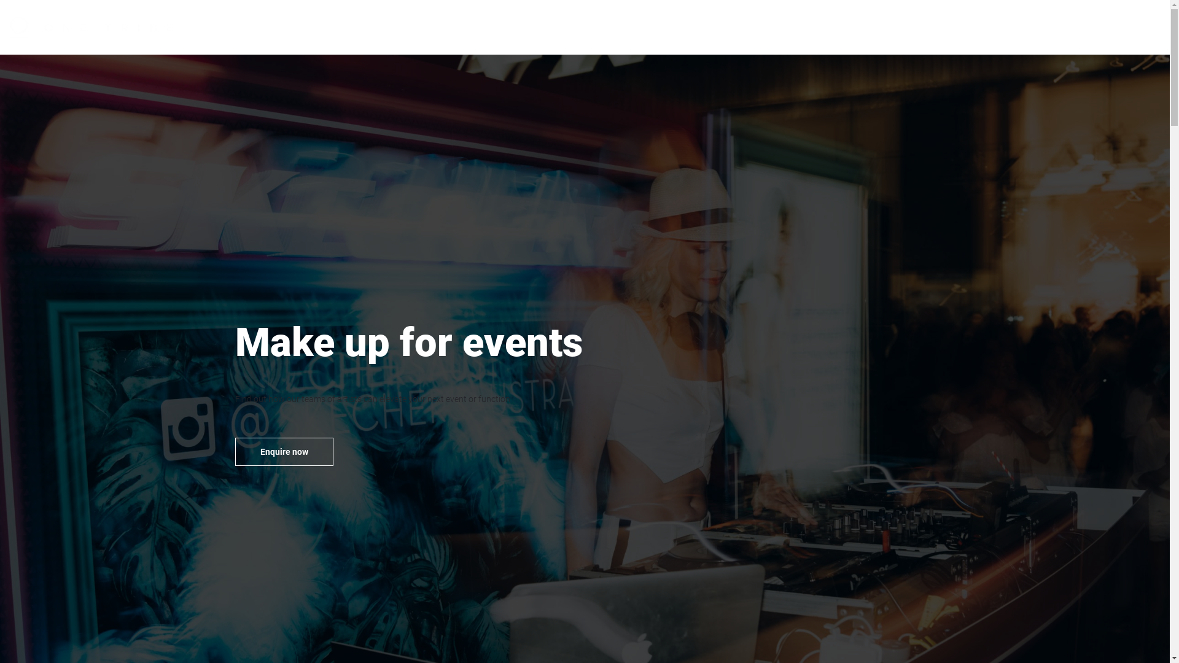 The height and width of the screenshot is (663, 1179). I want to click on Gallery, so click(1022, 27).